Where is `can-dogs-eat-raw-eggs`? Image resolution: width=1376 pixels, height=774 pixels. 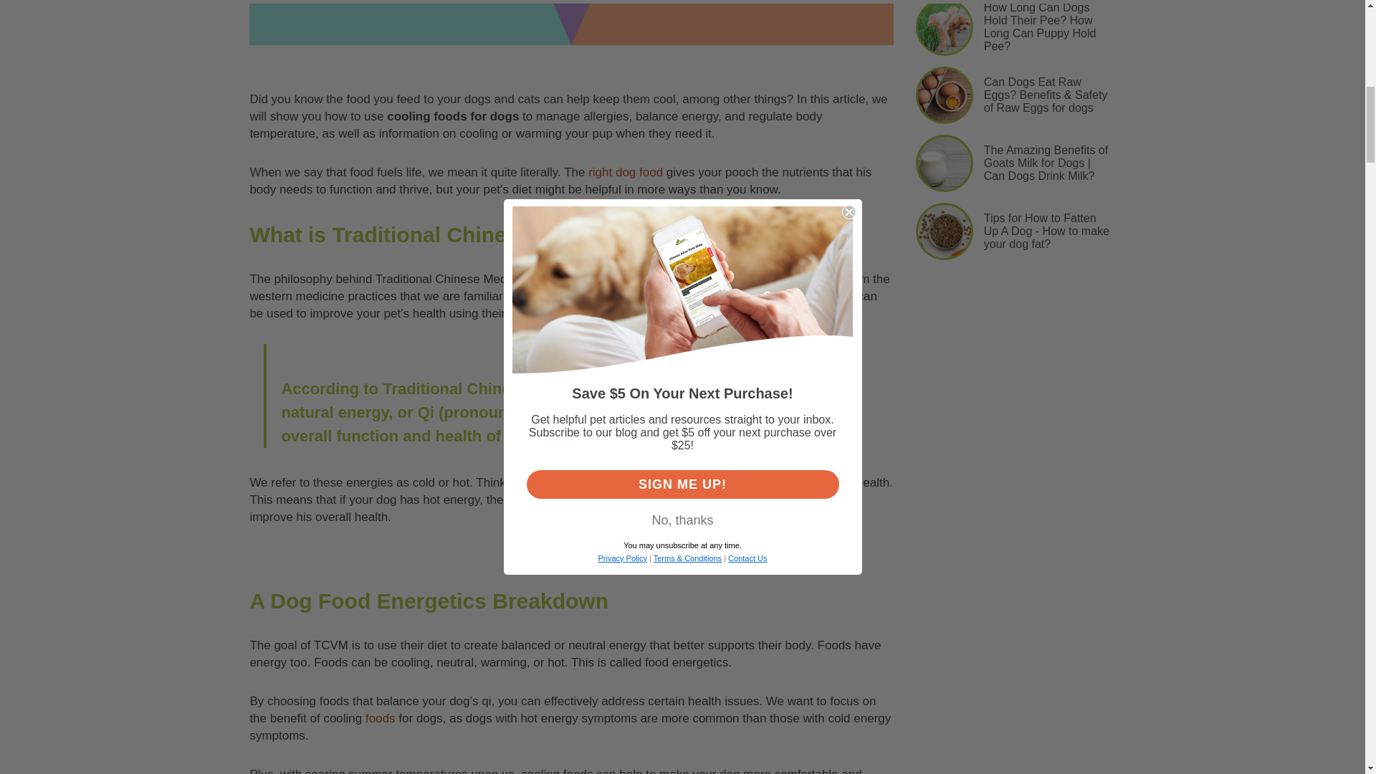 can-dogs-eat-raw-eggs is located at coordinates (945, 95).